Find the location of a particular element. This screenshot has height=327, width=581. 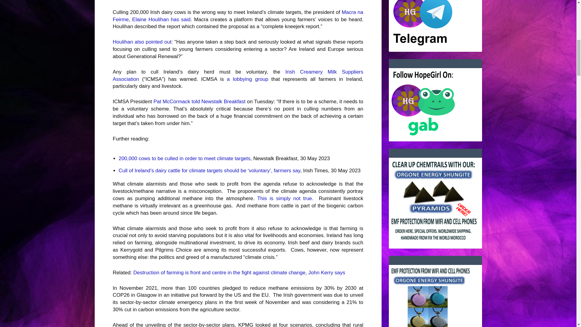

200,000 cows to be culled in order to meet climate targets is located at coordinates (184, 159).